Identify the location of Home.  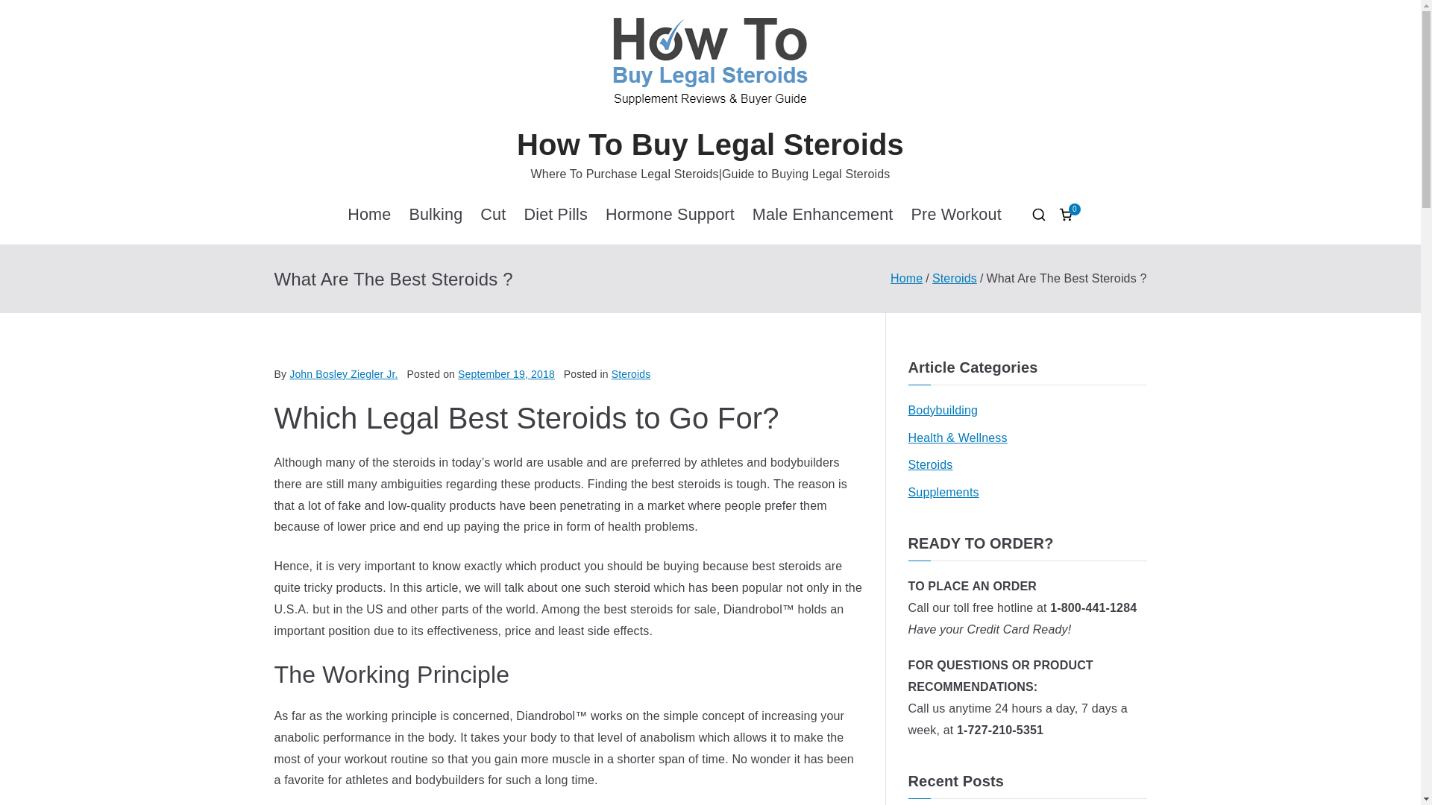
(906, 279).